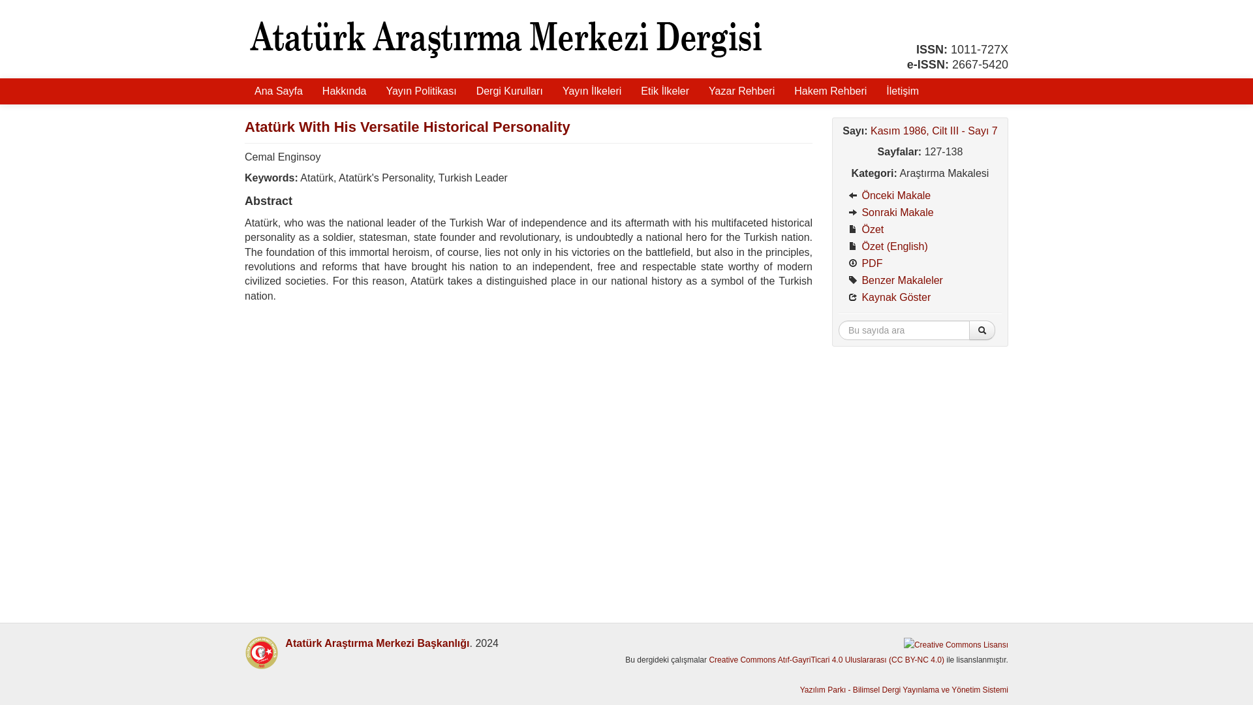 Image resolution: width=1253 pixels, height=705 pixels. I want to click on Sonraki Makale, so click(920, 213).